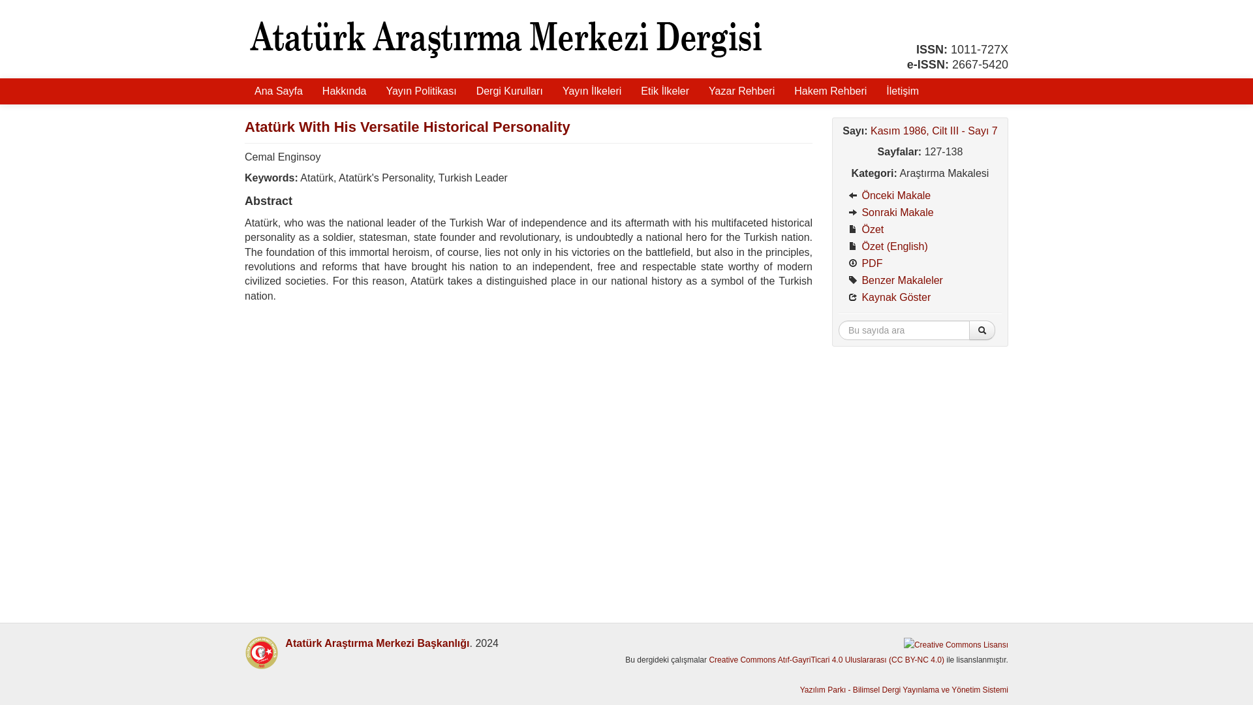 Image resolution: width=1253 pixels, height=705 pixels. I want to click on Sonraki Makale, so click(920, 213).